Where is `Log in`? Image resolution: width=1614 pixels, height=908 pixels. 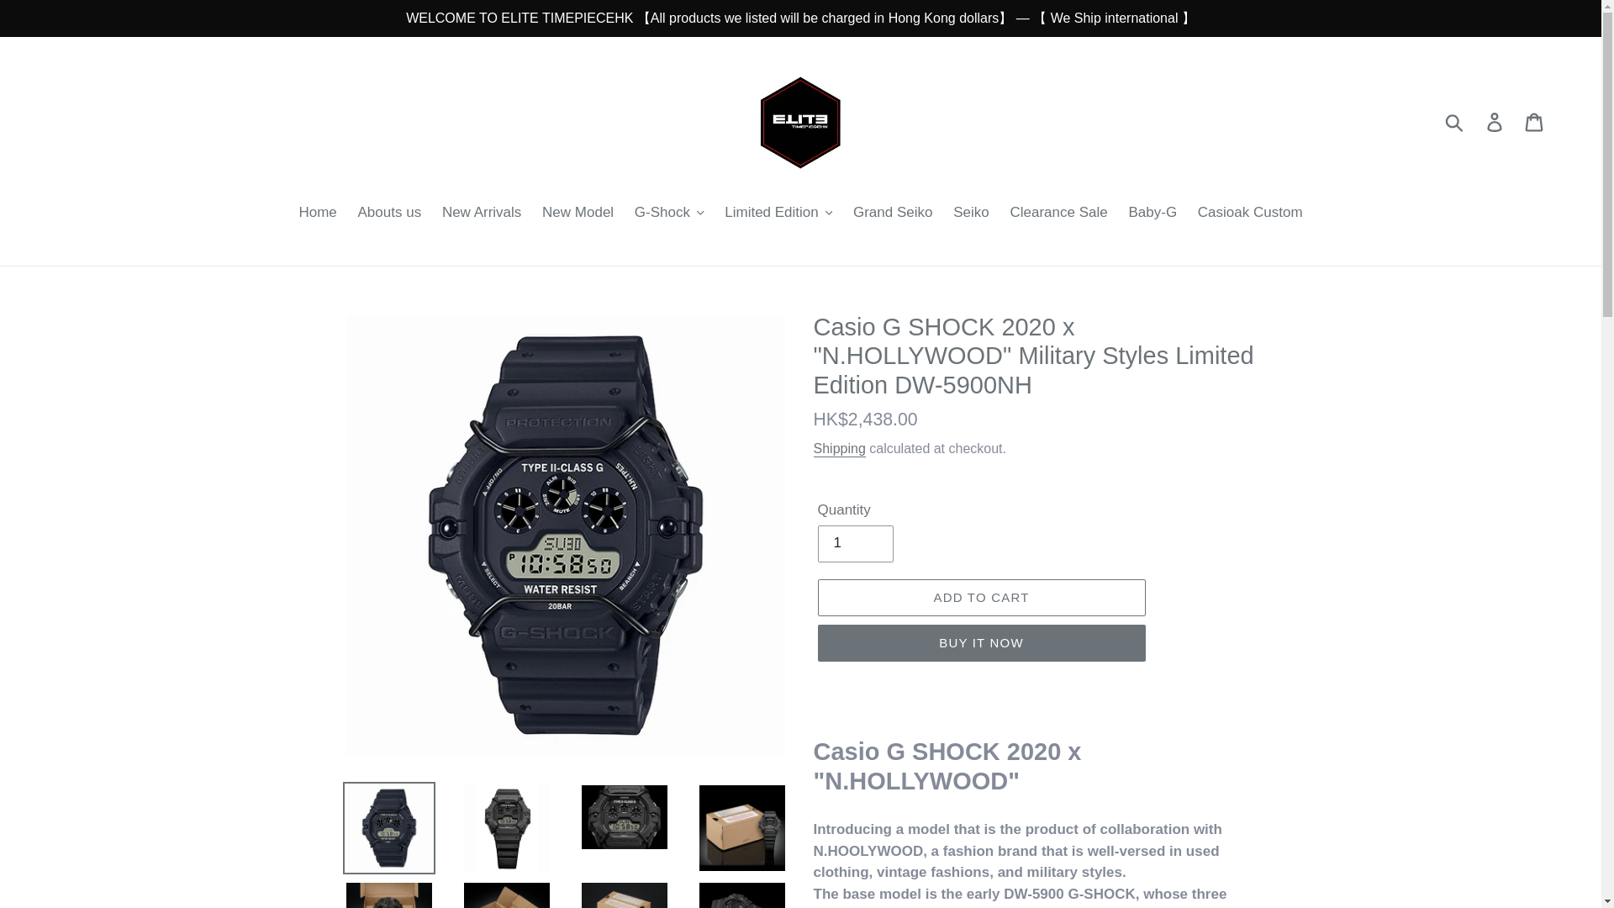
Log in is located at coordinates (1495, 122).